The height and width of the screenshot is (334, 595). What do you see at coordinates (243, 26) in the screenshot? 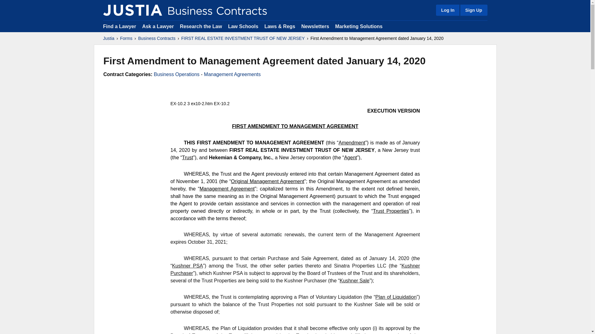
I see `Law Schools` at bounding box center [243, 26].